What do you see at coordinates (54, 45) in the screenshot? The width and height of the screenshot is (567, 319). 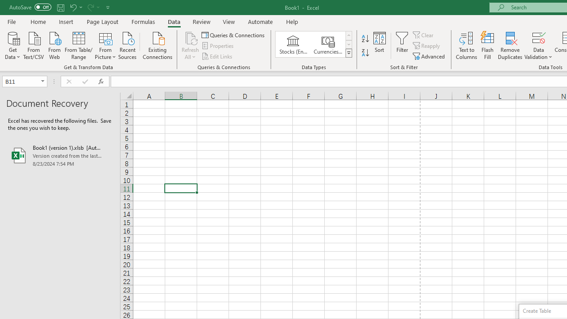 I see `From Web` at bounding box center [54, 45].